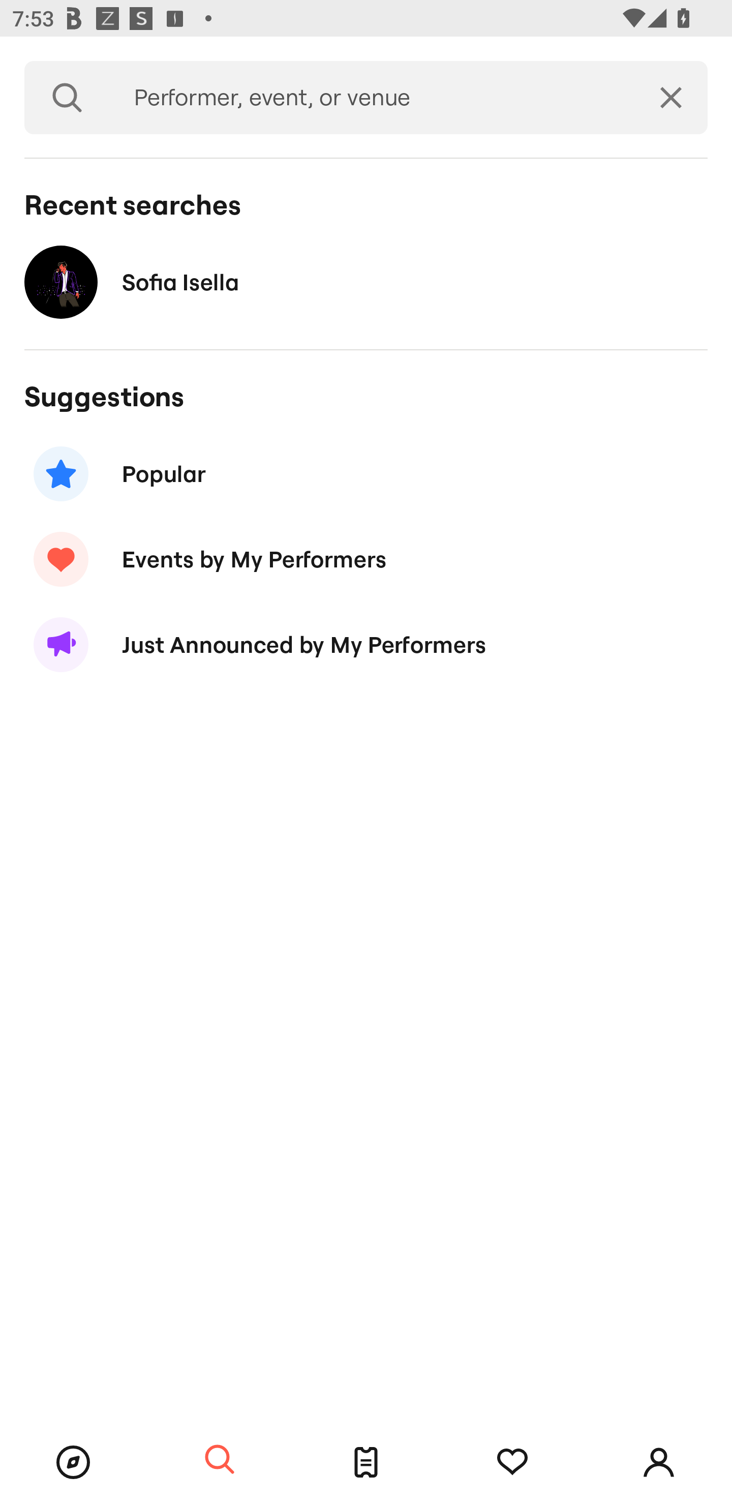 Image resolution: width=732 pixels, height=1505 pixels. I want to click on Browse, so click(73, 1462).